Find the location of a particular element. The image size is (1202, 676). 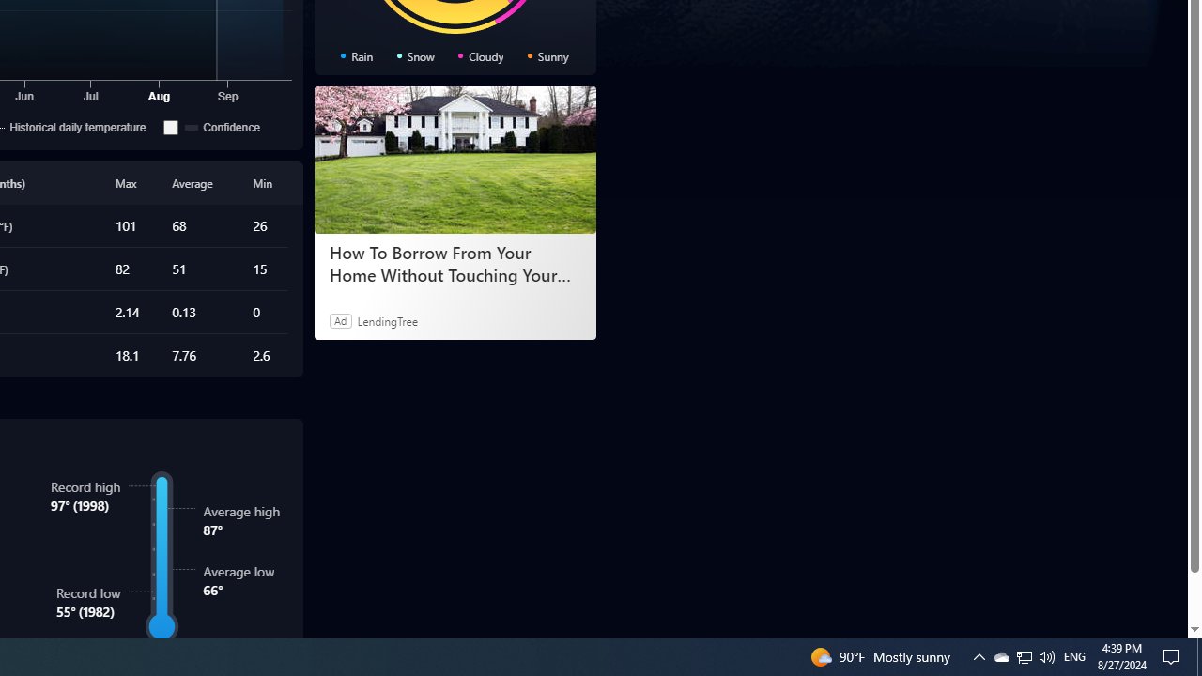

Tray Input Indicator - English (United States) is located at coordinates (1074, 657).